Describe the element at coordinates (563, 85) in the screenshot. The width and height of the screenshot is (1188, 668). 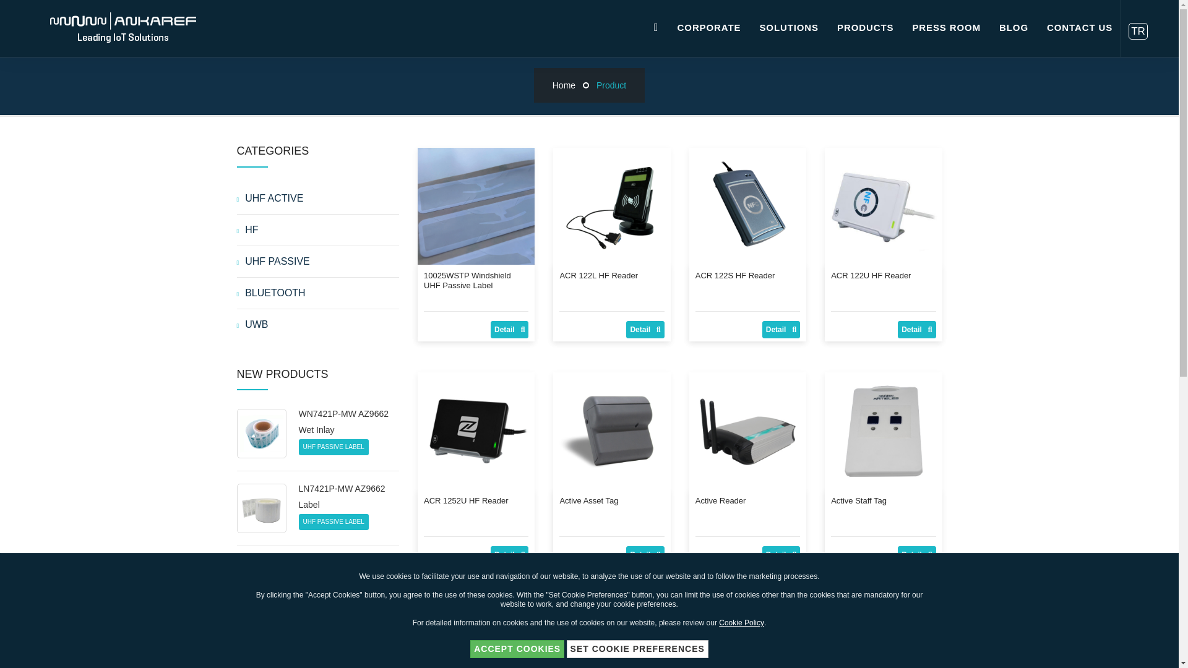
I see `Home` at that location.